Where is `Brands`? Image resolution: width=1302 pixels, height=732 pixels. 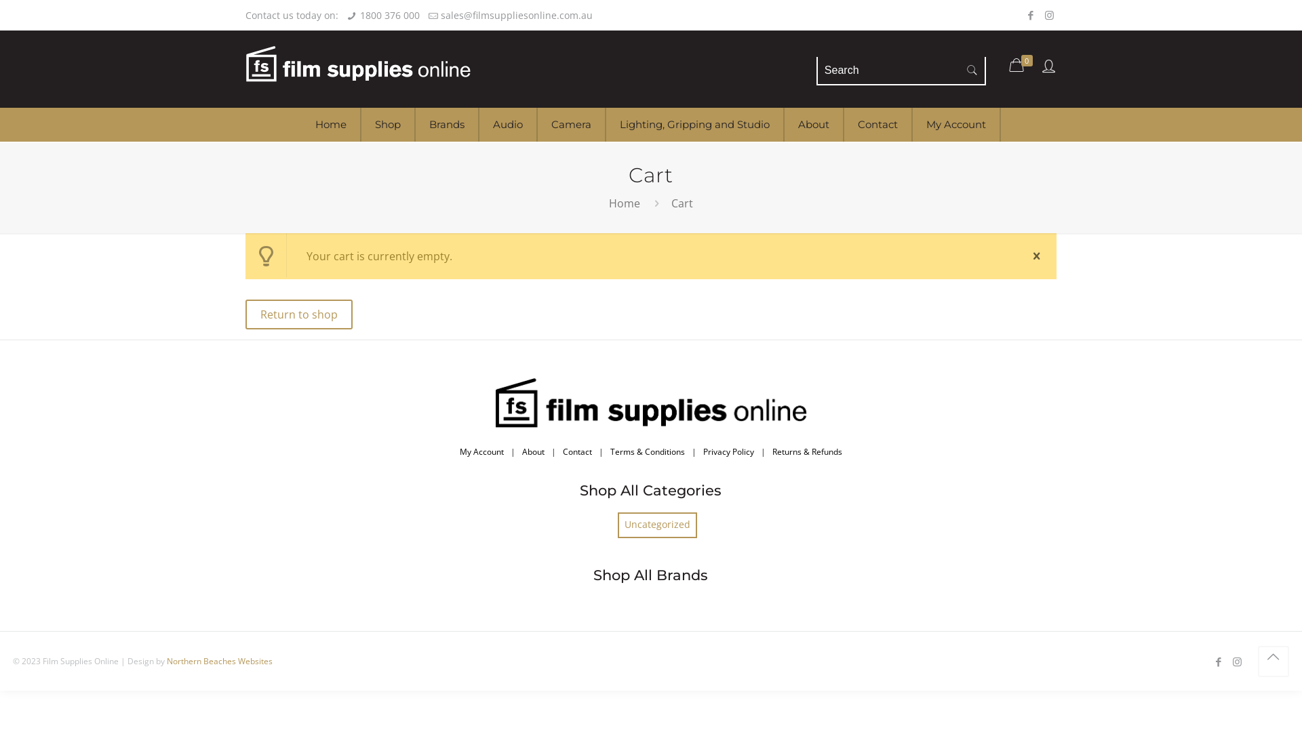 Brands is located at coordinates (447, 125).